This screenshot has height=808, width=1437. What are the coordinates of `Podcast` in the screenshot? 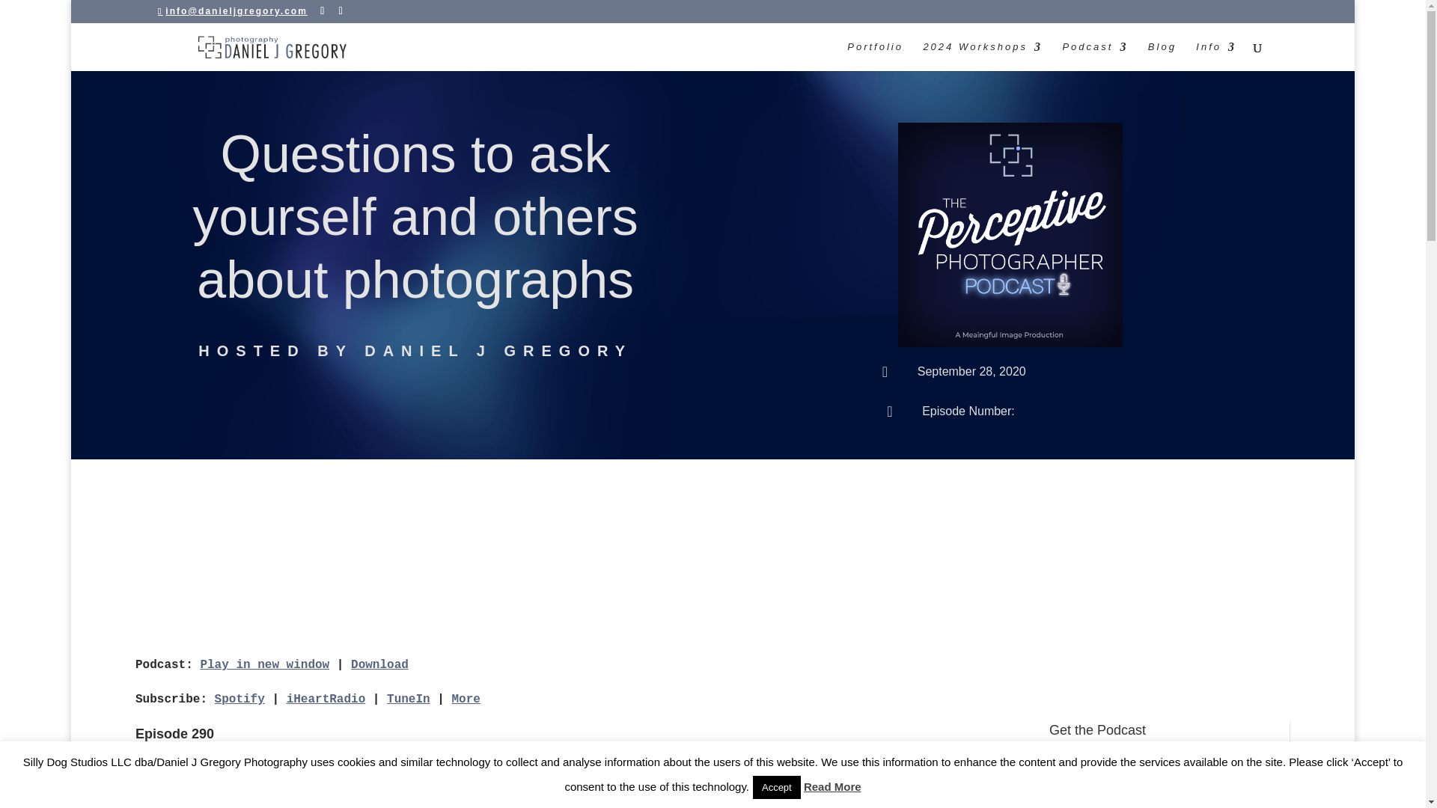 It's located at (1094, 57).